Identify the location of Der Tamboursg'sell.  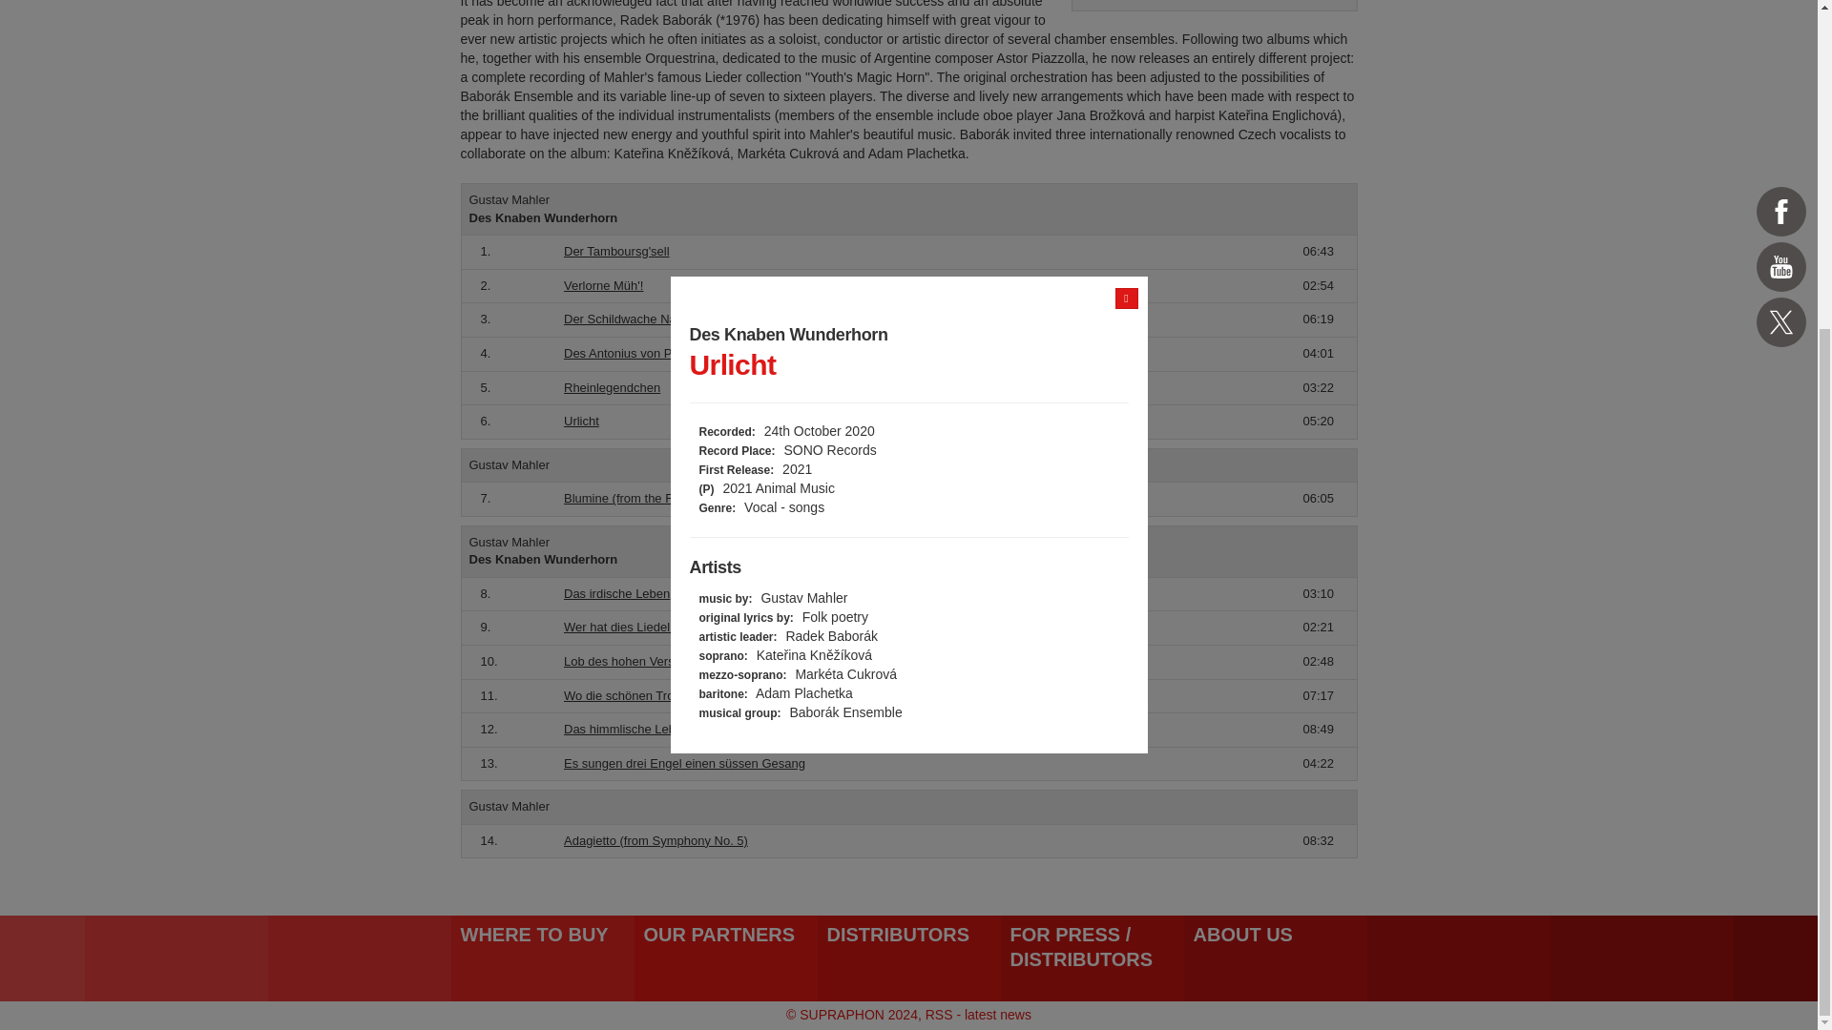
(616, 251).